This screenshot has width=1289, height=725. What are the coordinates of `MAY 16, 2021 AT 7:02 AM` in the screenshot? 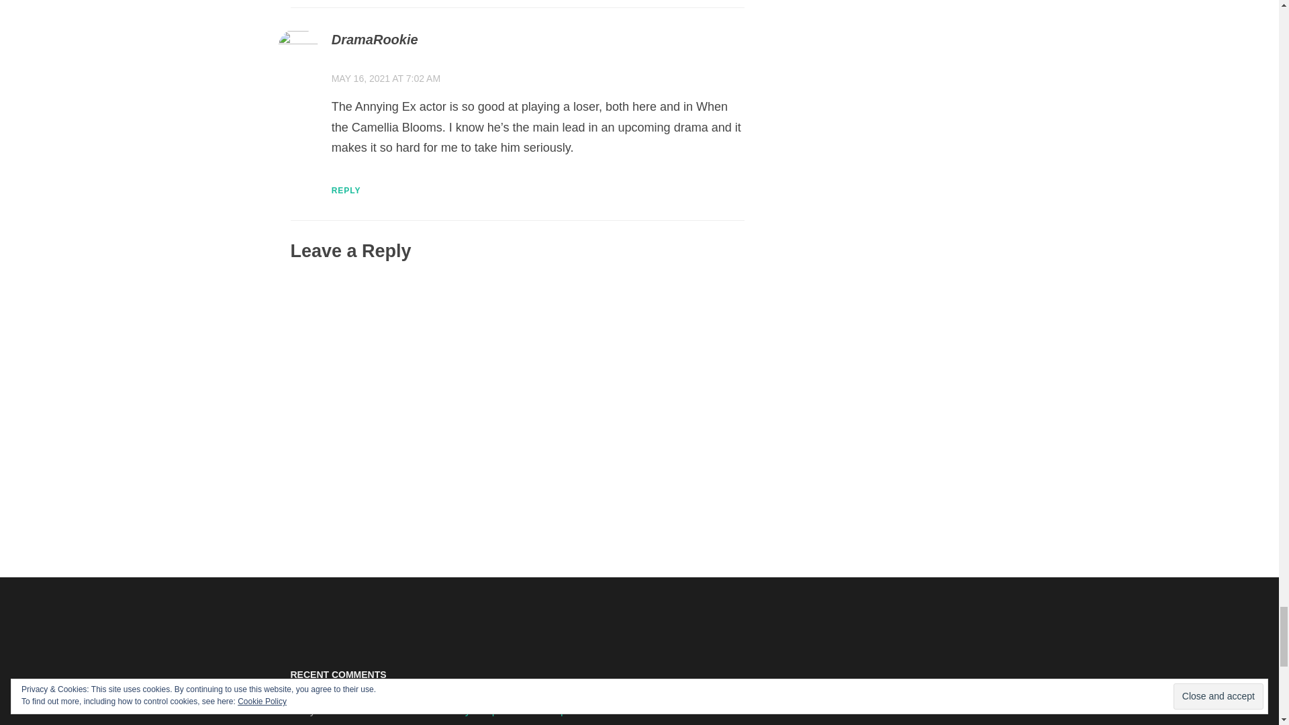 It's located at (385, 79).